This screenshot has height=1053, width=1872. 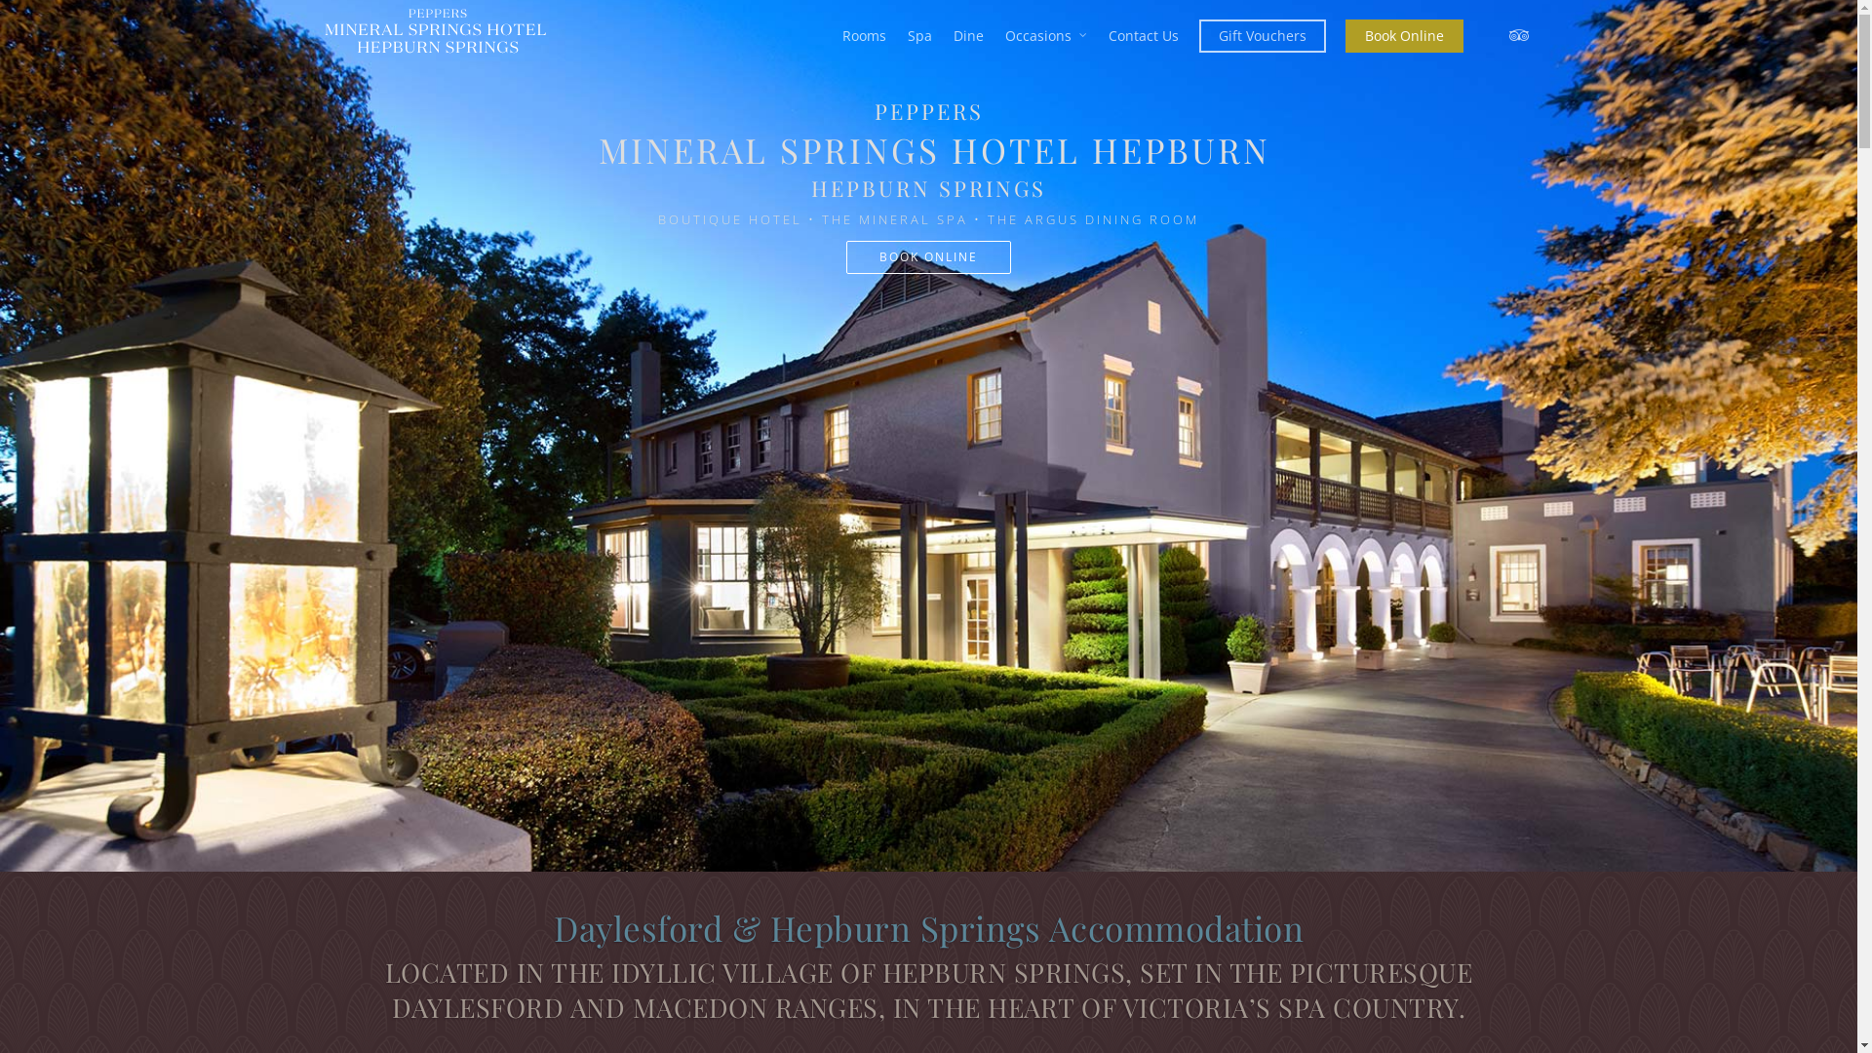 I want to click on Contact Us, so click(x=1144, y=39).